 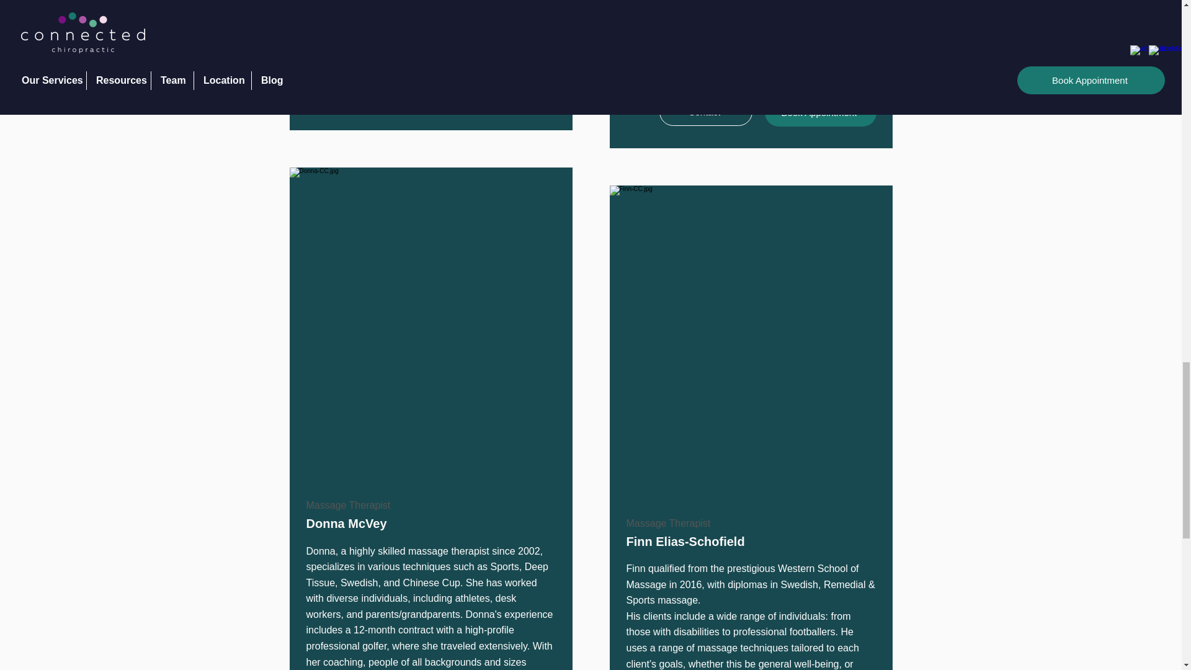 What do you see at coordinates (820, 112) in the screenshot?
I see `Book Appointment` at bounding box center [820, 112].